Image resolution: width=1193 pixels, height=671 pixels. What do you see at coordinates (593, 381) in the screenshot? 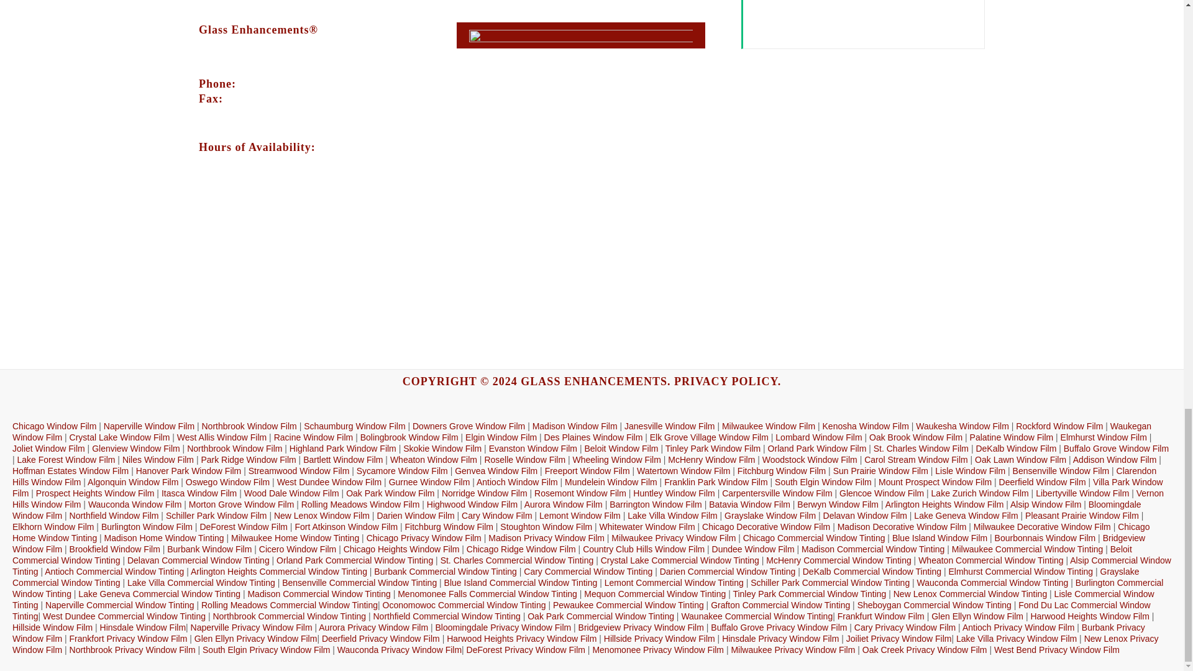
I see `Glass Enhancements` at bounding box center [593, 381].